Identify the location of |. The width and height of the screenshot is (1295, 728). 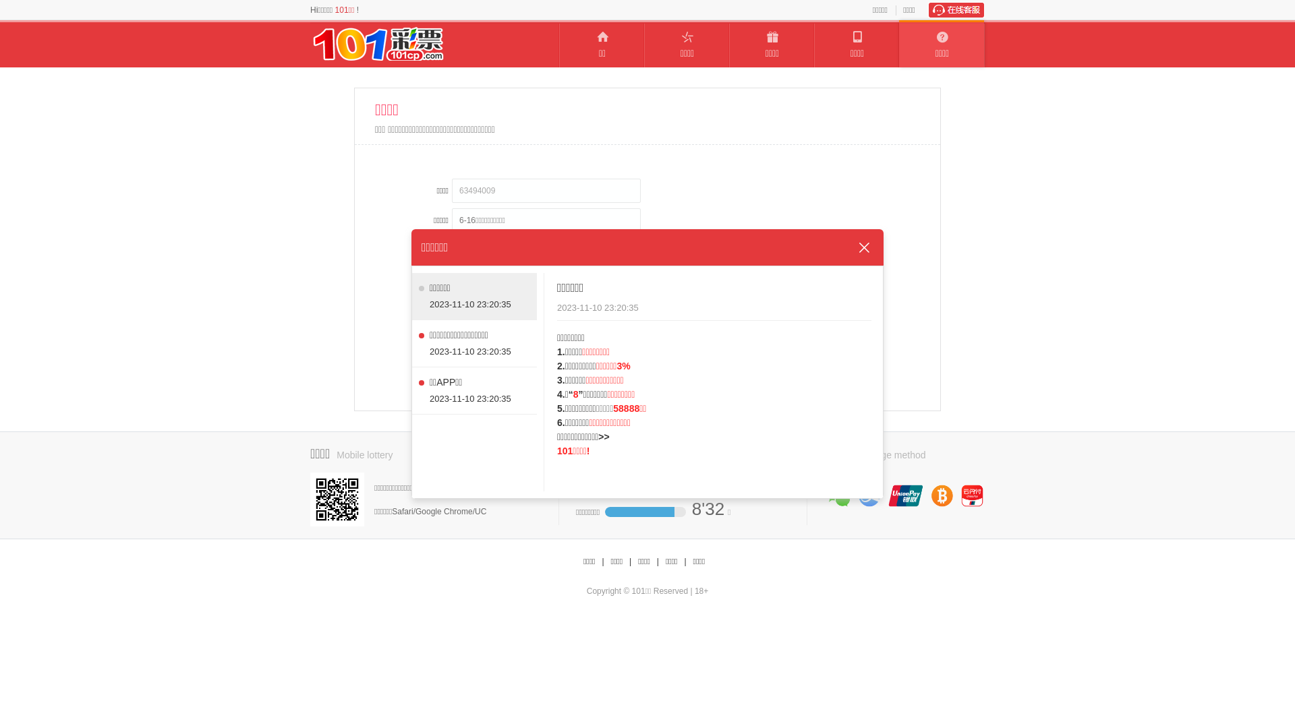
(685, 562).